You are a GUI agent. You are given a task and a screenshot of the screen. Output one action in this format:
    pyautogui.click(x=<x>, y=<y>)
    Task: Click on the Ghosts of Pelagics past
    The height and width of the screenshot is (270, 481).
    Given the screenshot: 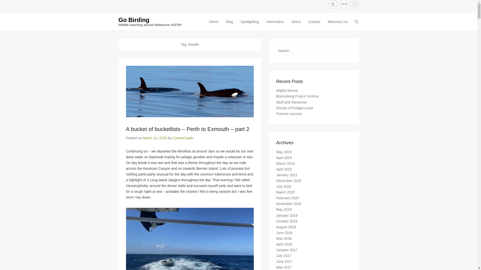 What is the action you would take?
    pyautogui.click(x=295, y=108)
    